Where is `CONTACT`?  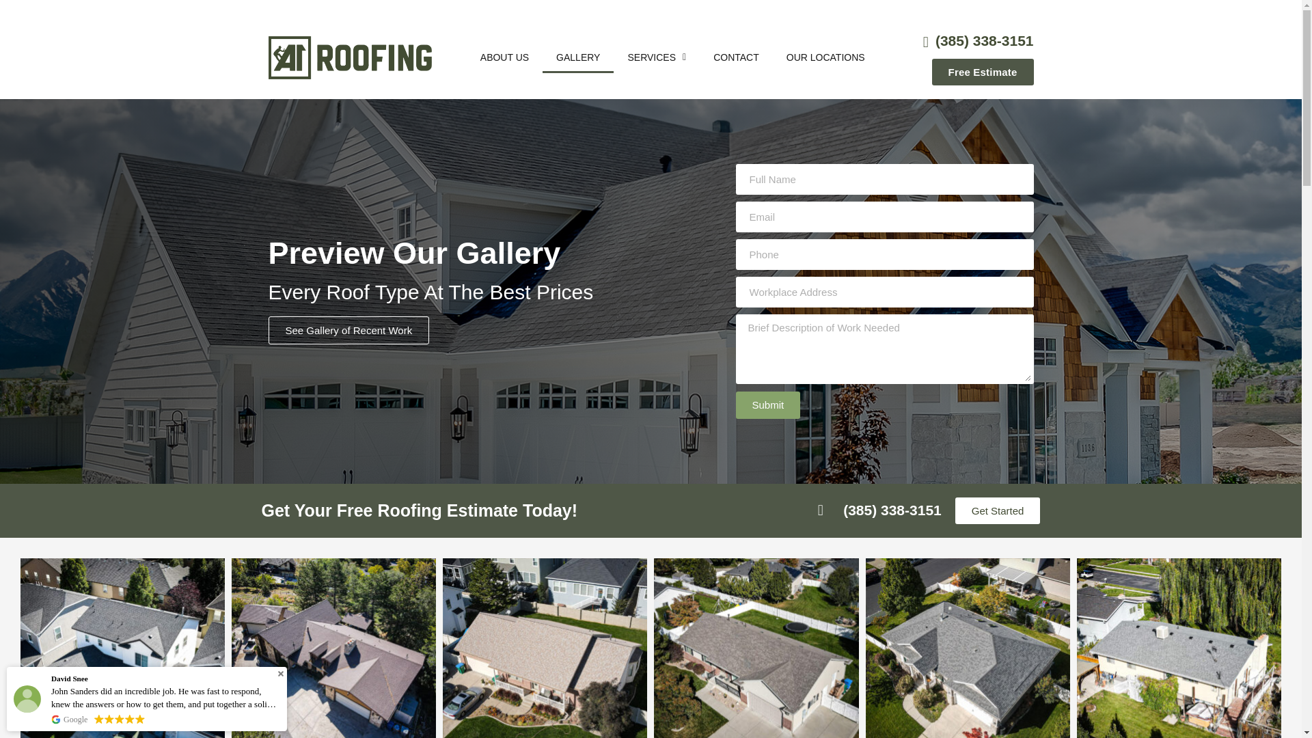 CONTACT is located at coordinates (735, 57).